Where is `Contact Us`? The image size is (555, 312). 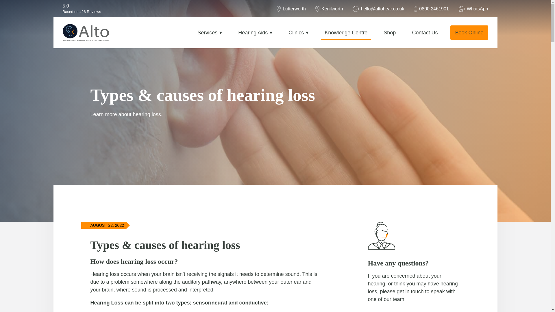 Contact Us is located at coordinates (425, 32).